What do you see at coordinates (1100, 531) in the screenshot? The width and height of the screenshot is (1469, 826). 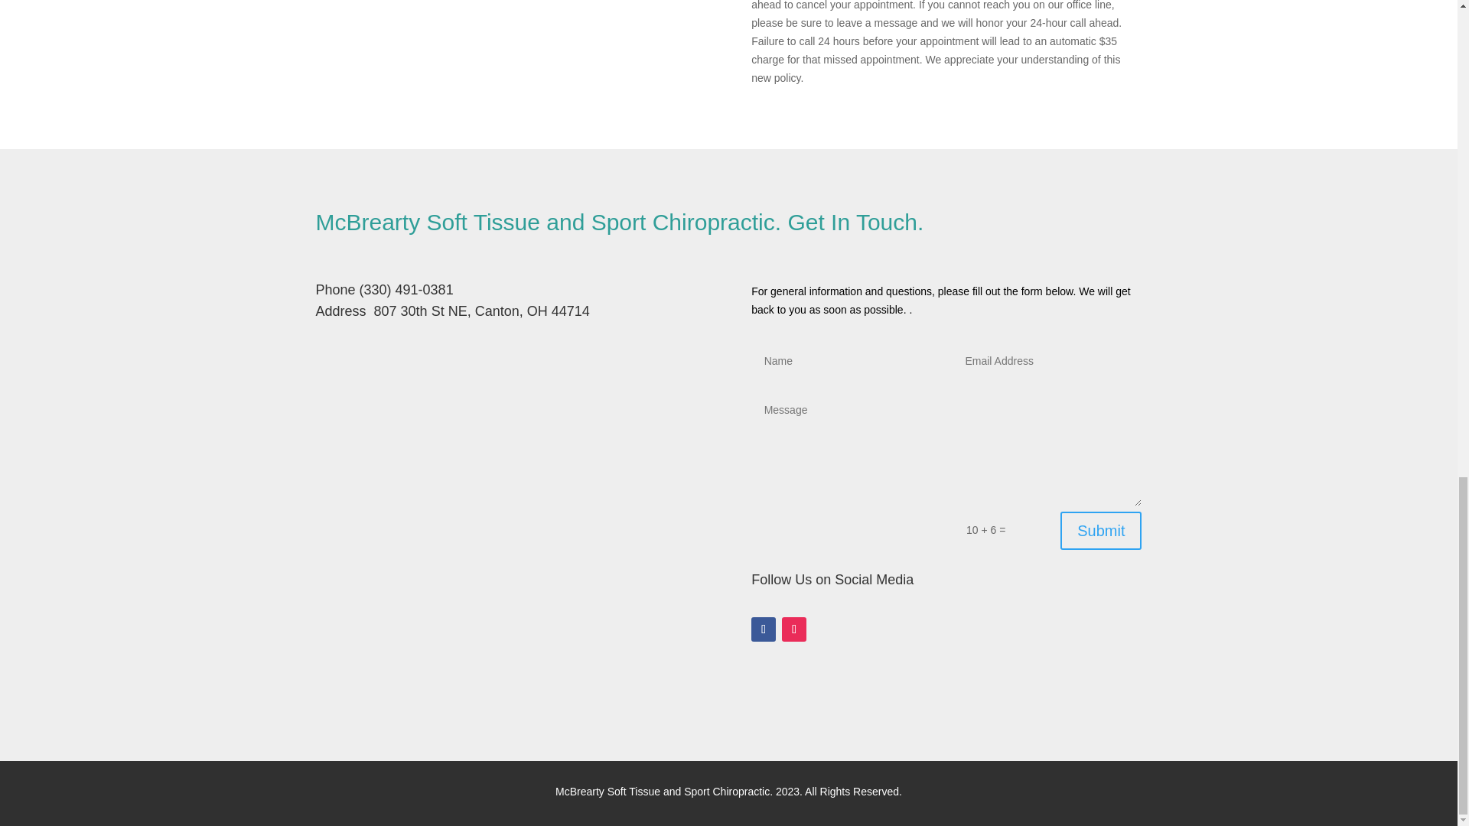 I see `Submit` at bounding box center [1100, 531].